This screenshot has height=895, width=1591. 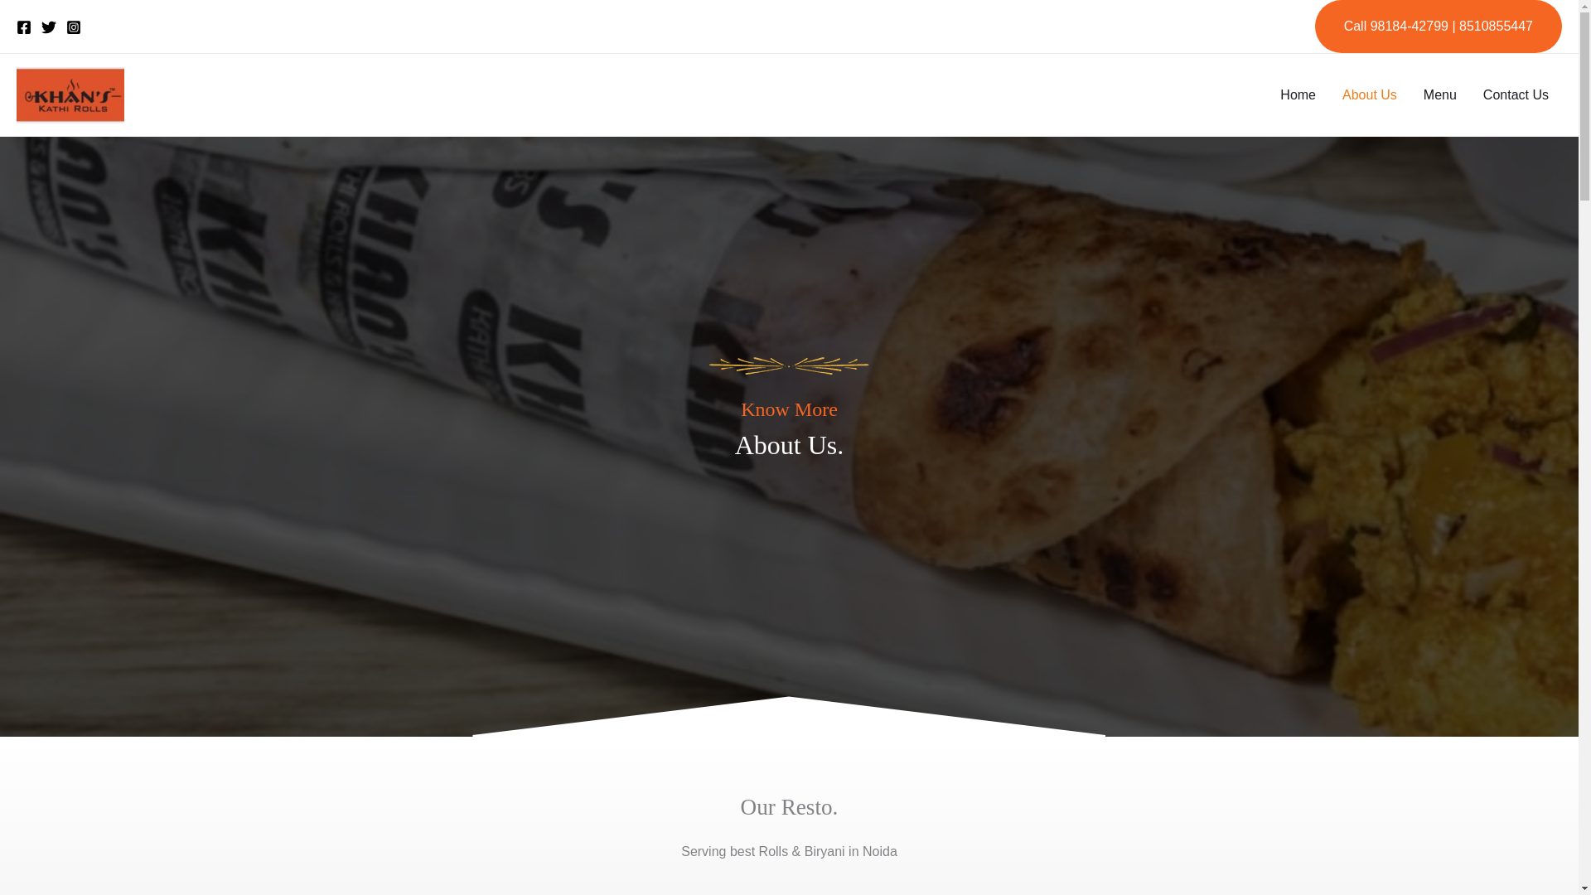 I want to click on Home, so click(x=1298, y=94).